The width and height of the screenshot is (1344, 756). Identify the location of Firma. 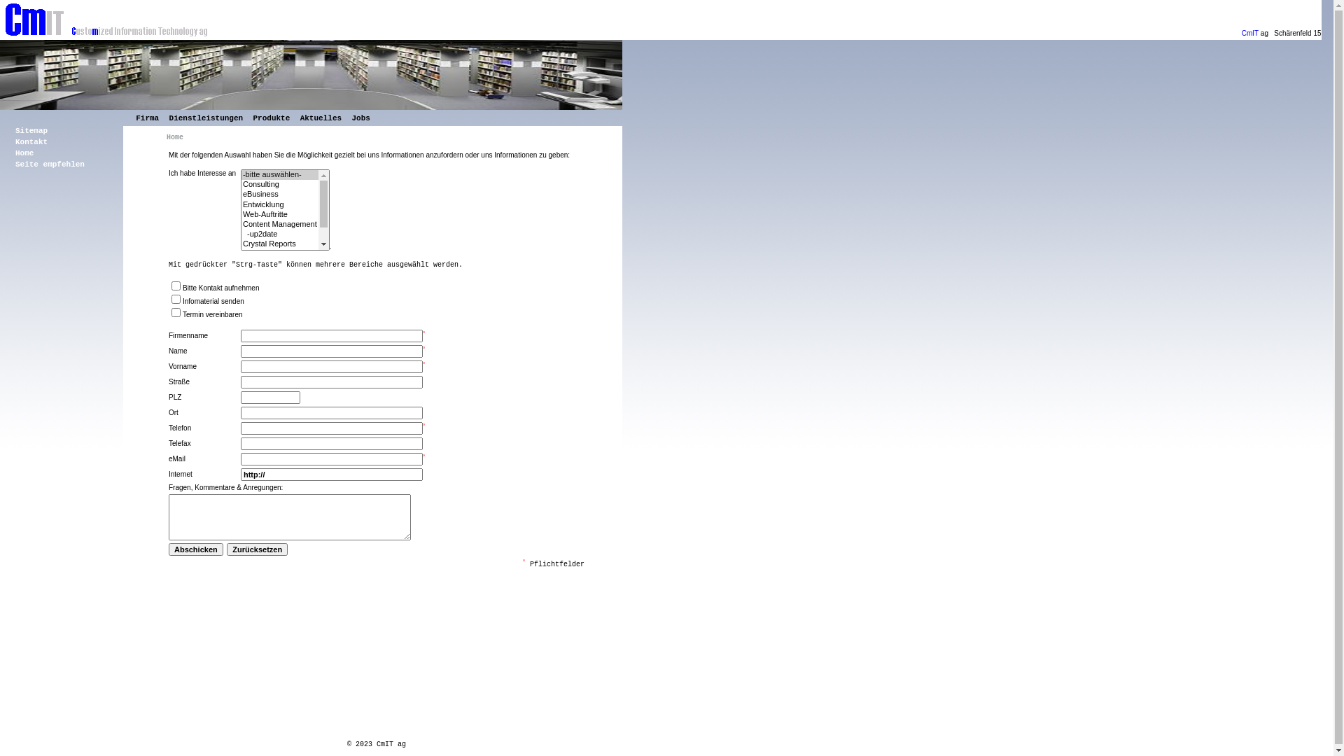
(147, 118).